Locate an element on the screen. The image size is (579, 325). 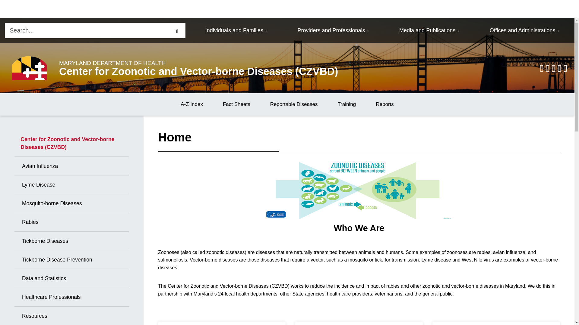
Search is located at coordinates (177, 30).